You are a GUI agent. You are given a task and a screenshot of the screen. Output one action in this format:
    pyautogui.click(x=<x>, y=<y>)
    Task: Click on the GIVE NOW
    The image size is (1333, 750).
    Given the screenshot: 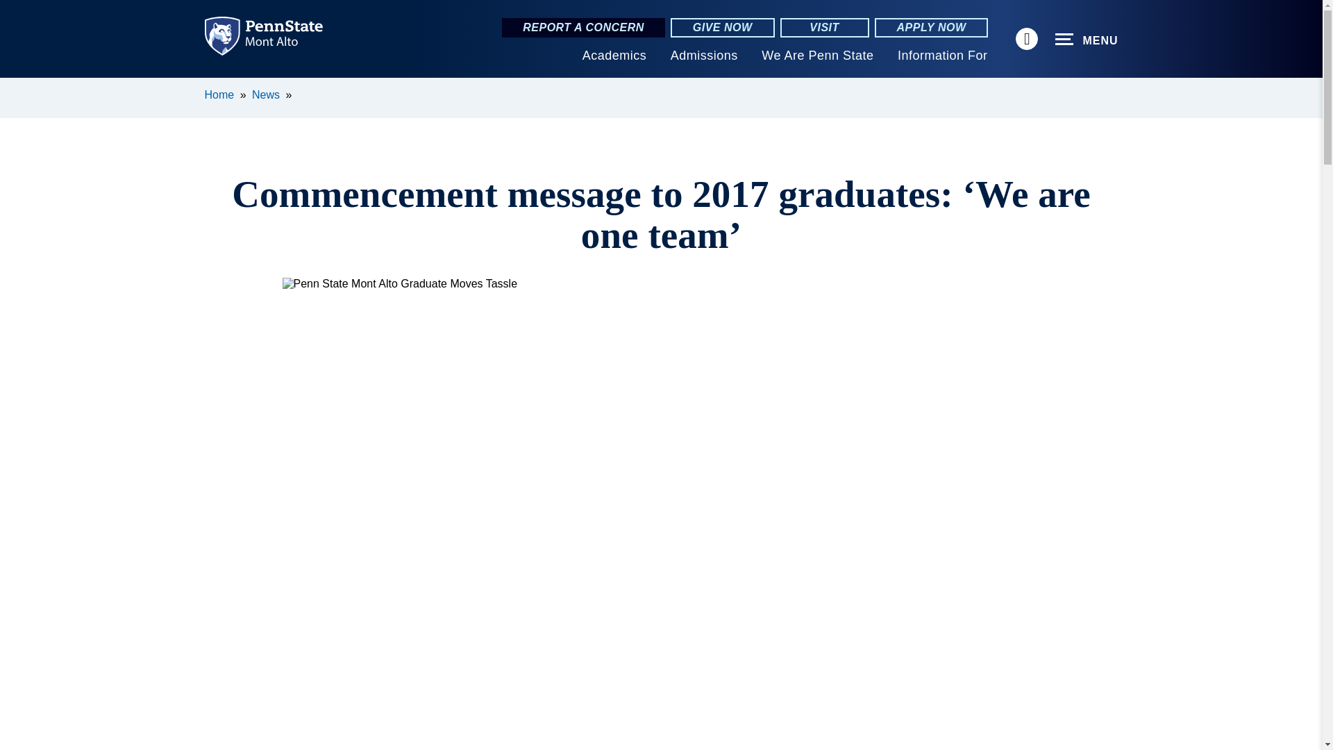 What is the action you would take?
    pyautogui.click(x=722, y=28)
    